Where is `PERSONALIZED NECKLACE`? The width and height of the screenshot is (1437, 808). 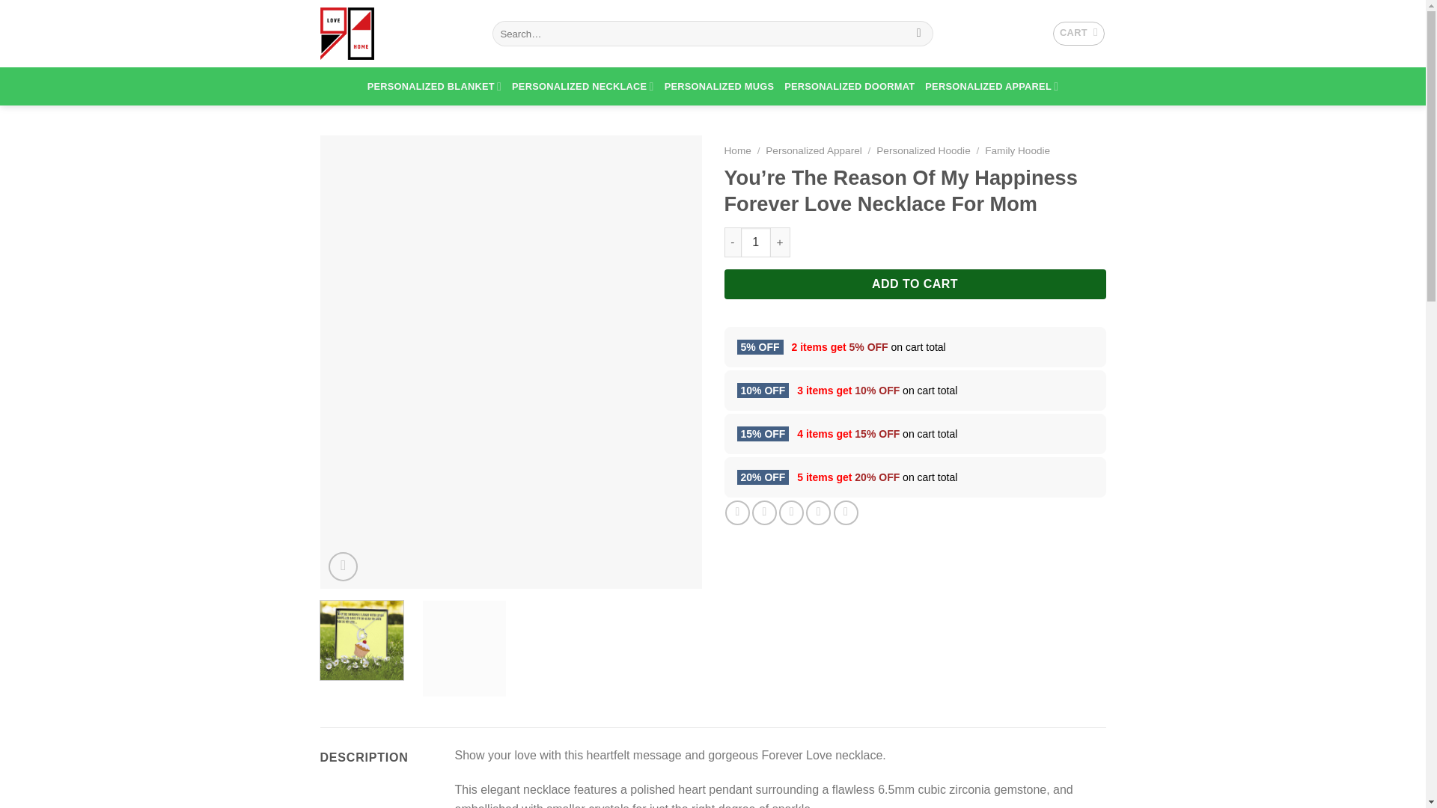 PERSONALIZED NECKLACE is located at coordinates (582, 86).